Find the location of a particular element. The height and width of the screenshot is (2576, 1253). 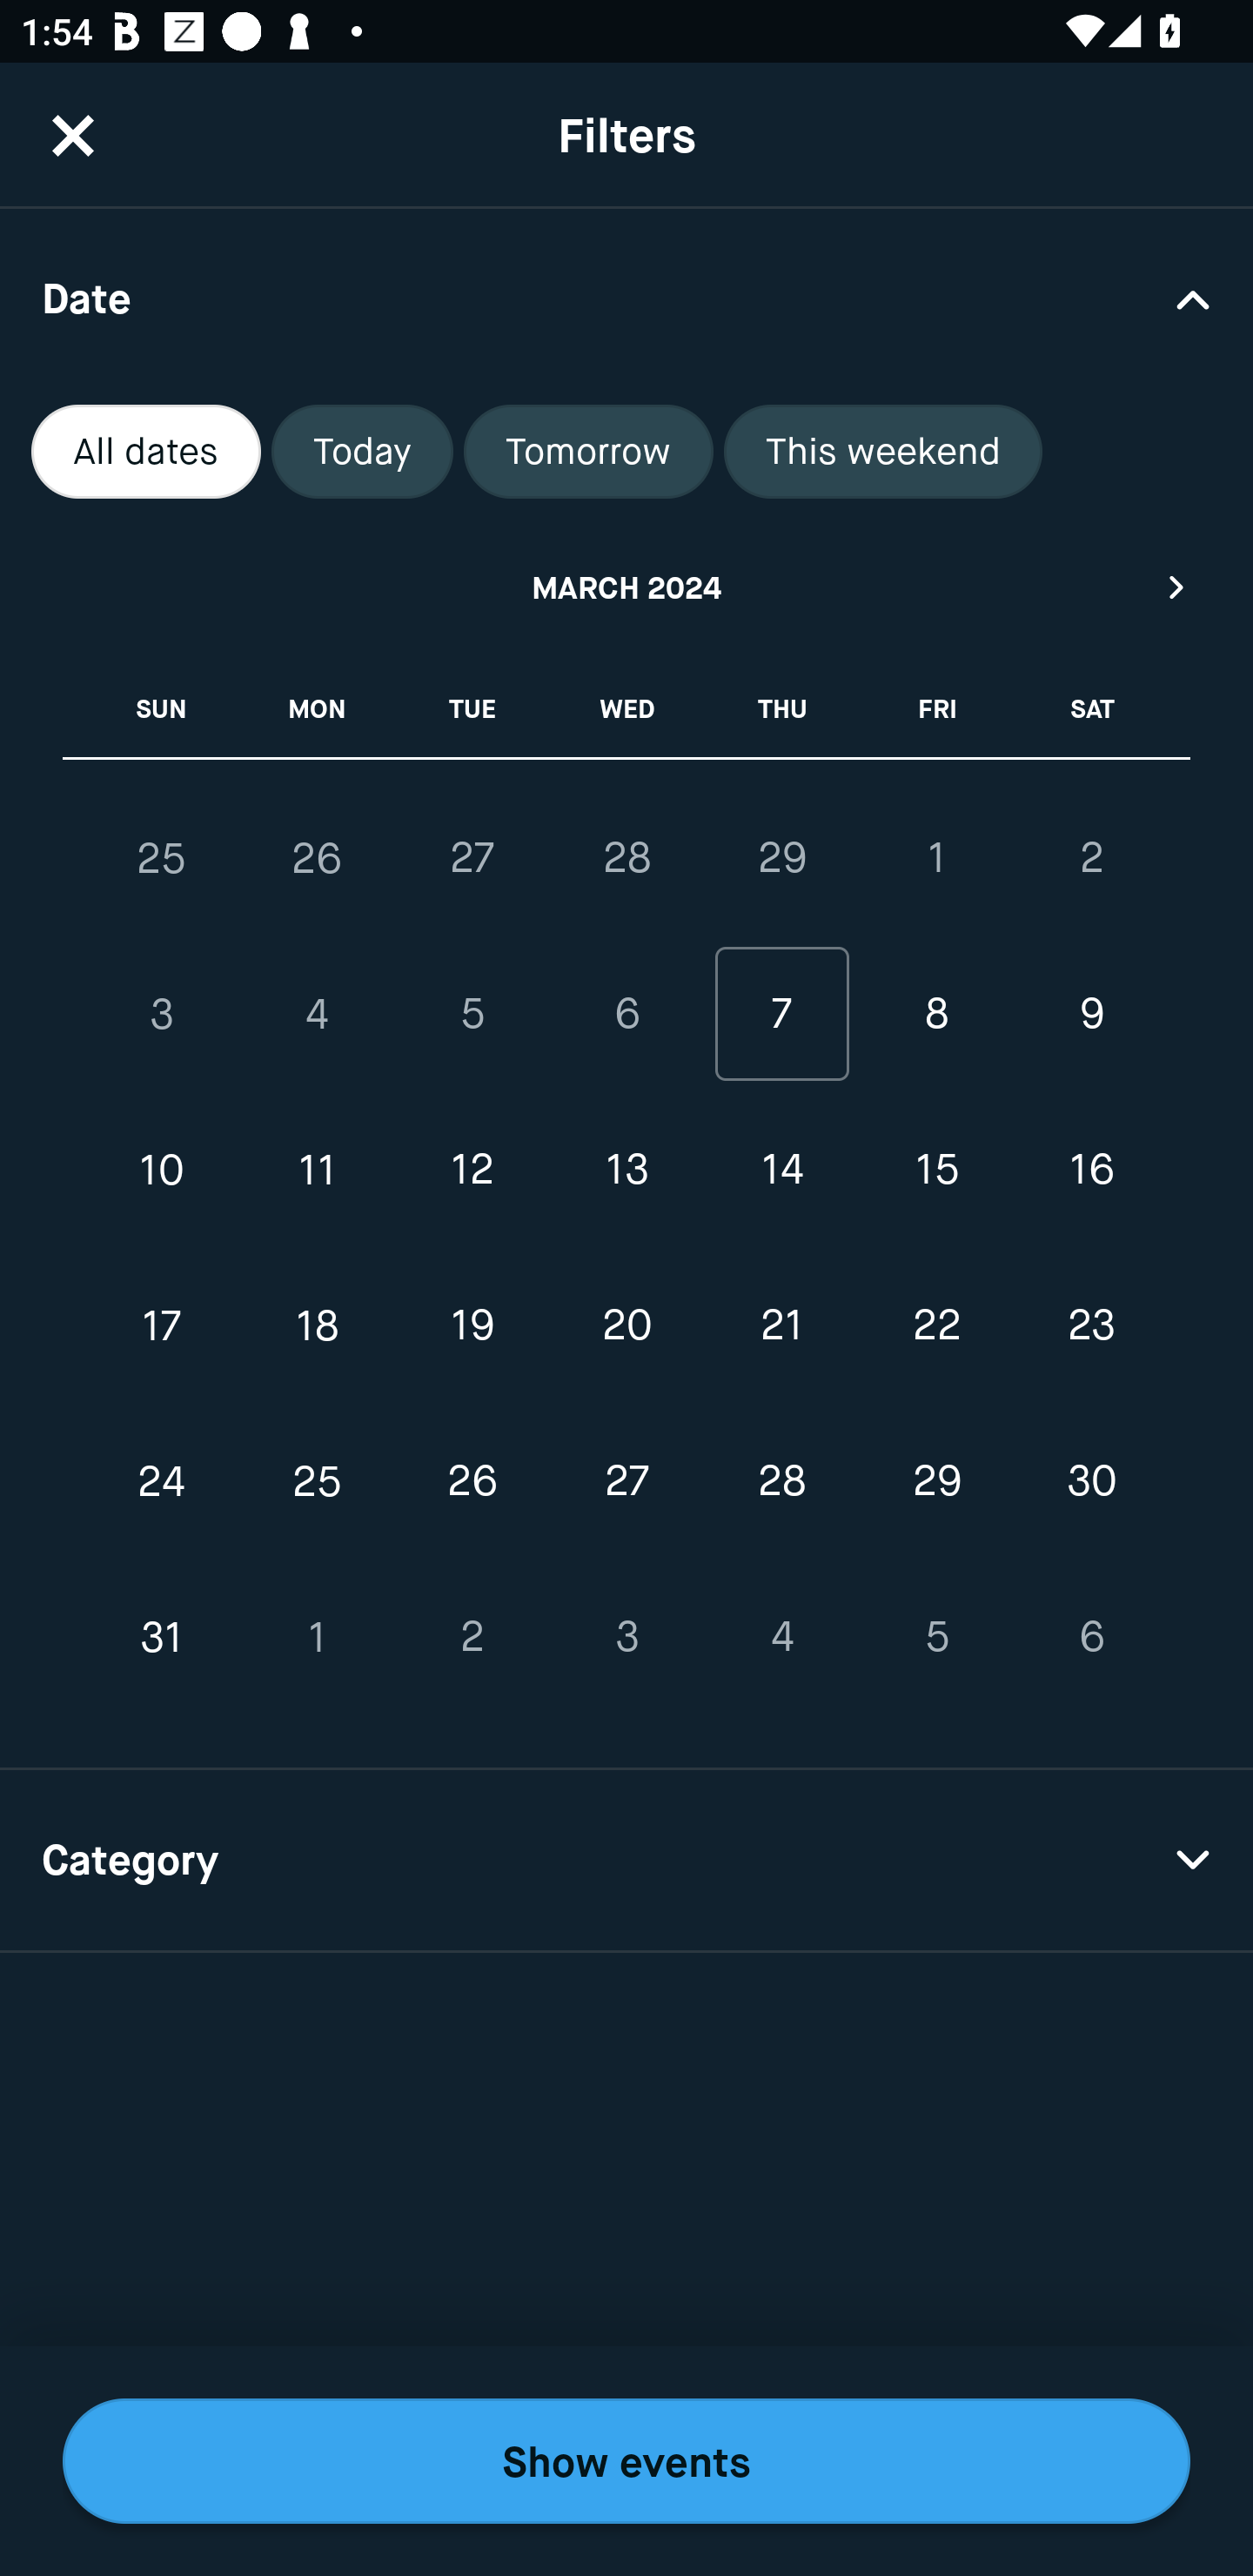

21 is located at coordinates (781, 1325).